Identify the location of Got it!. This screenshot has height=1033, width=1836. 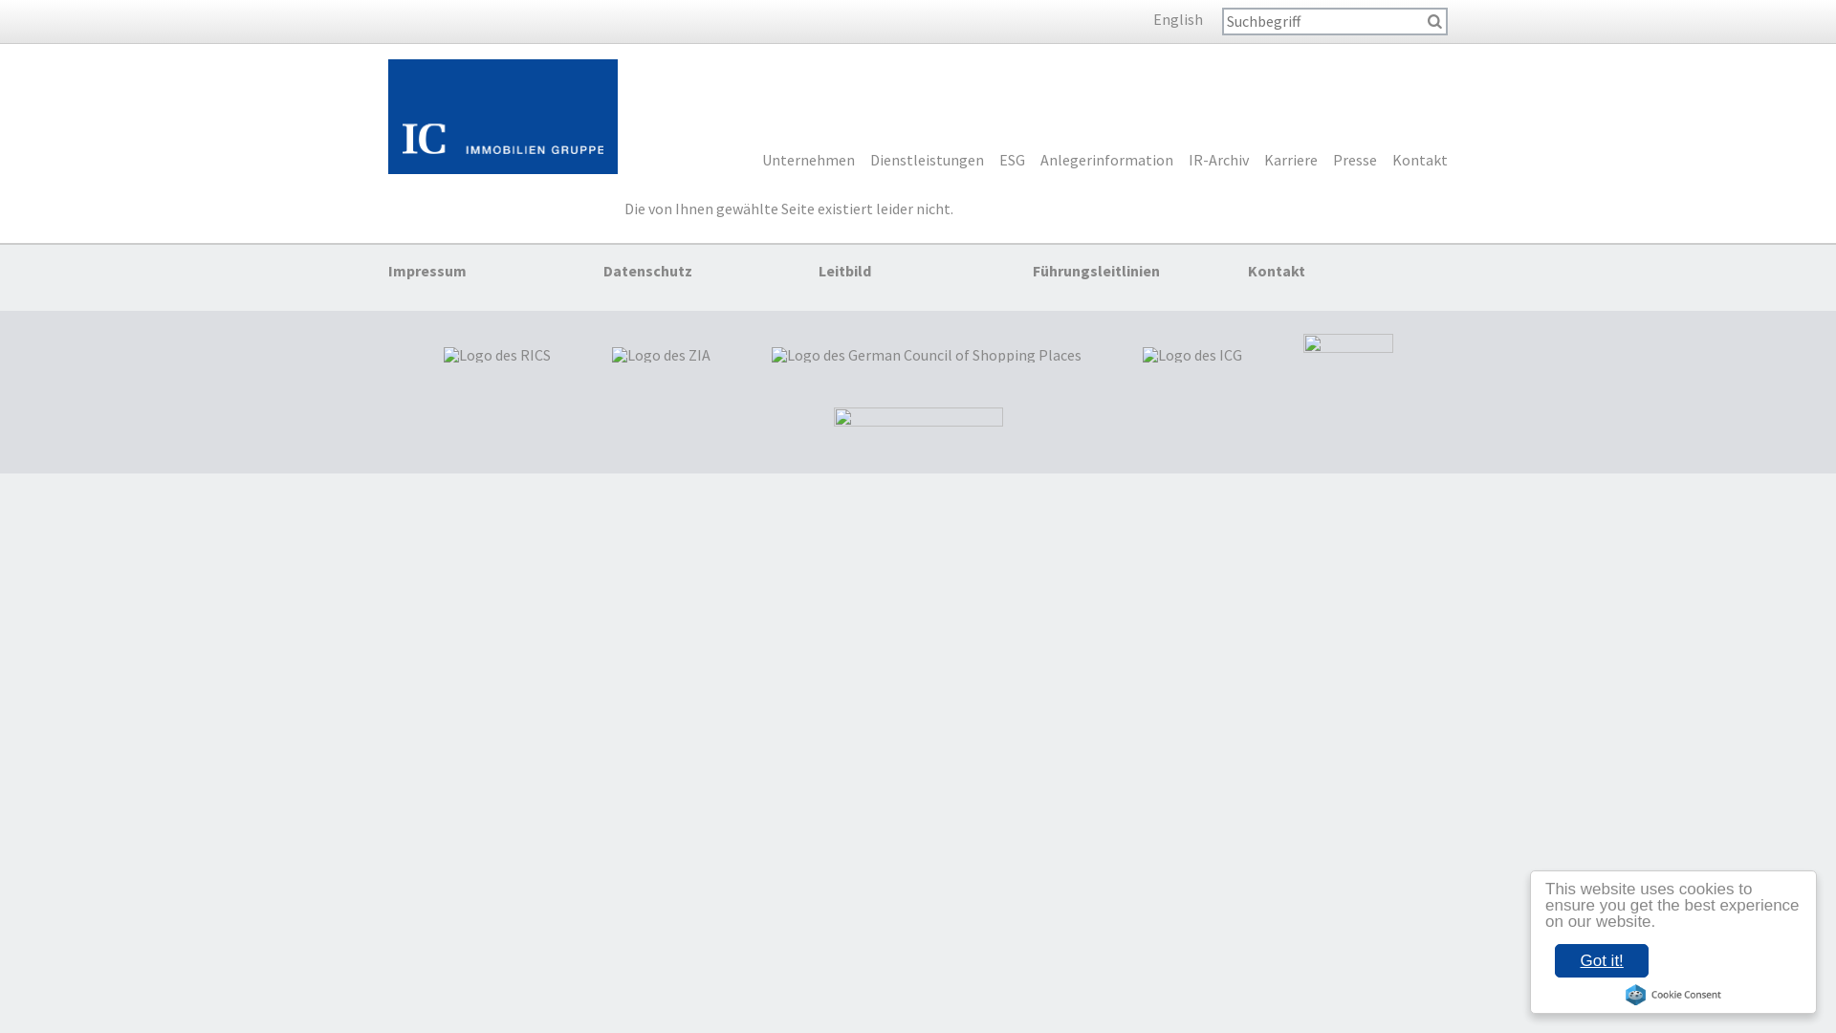
(1602, 960).